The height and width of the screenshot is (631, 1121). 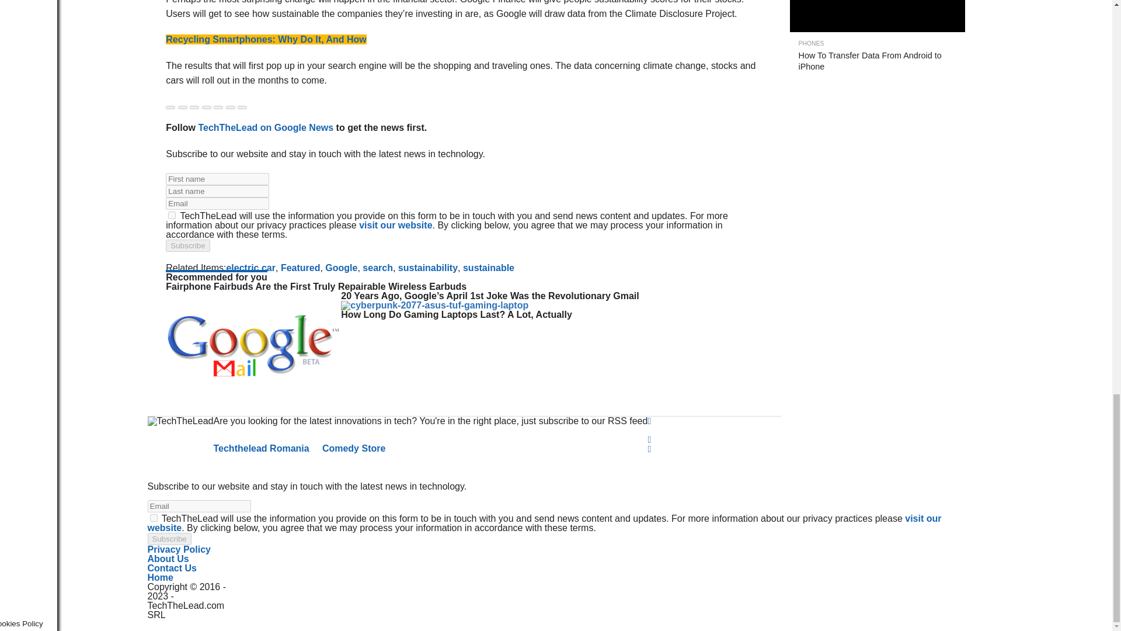 What do you see at coordinates (153, 518) in the screenshot?
I see `1` at bounding box center [153, 518].